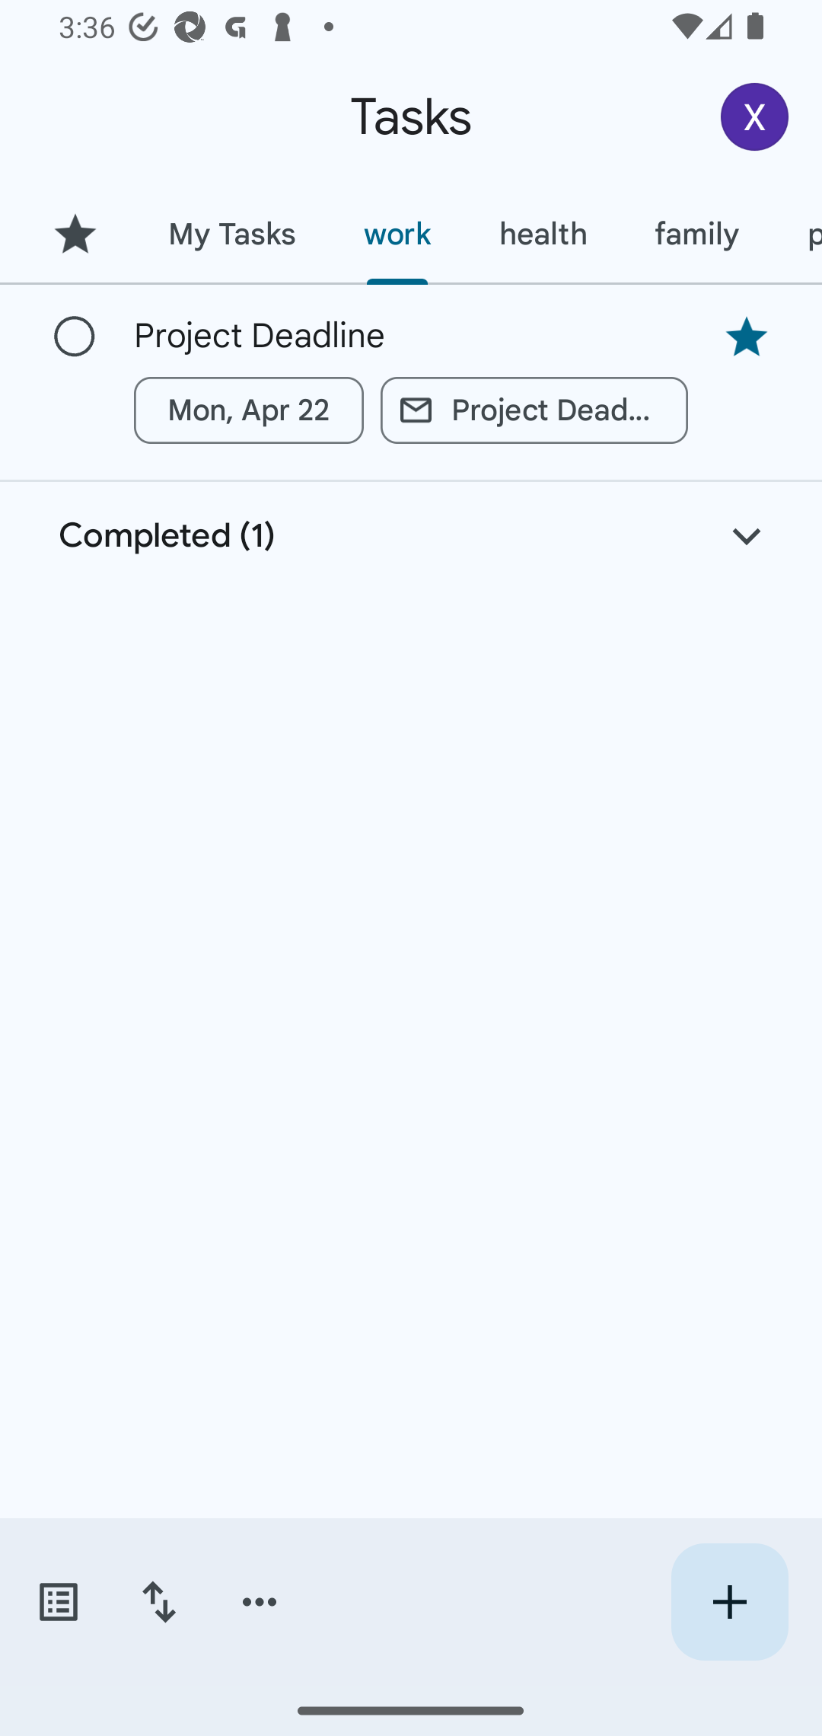  Describe the element at coordinates (729, 1602) in the screenshot. I see `Create new task` at that location.